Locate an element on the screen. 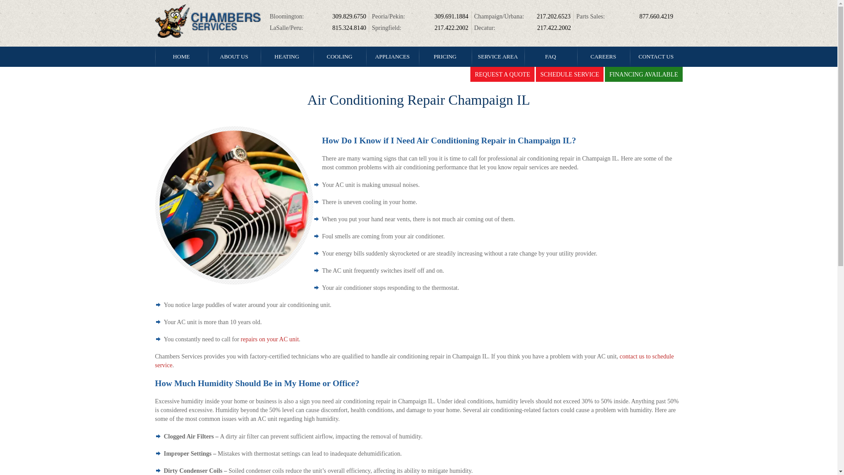 Image resolution: width=844 pixels, height=475 pixels. FAQ is located at coordinates (550, 56).